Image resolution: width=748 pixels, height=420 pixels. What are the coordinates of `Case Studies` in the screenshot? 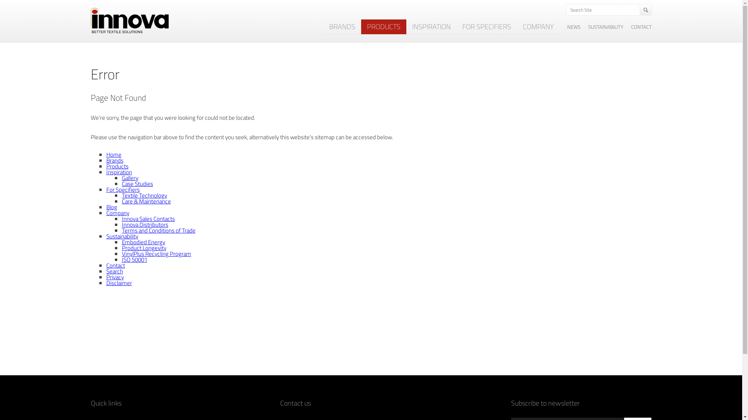 It's located at (137, 184).